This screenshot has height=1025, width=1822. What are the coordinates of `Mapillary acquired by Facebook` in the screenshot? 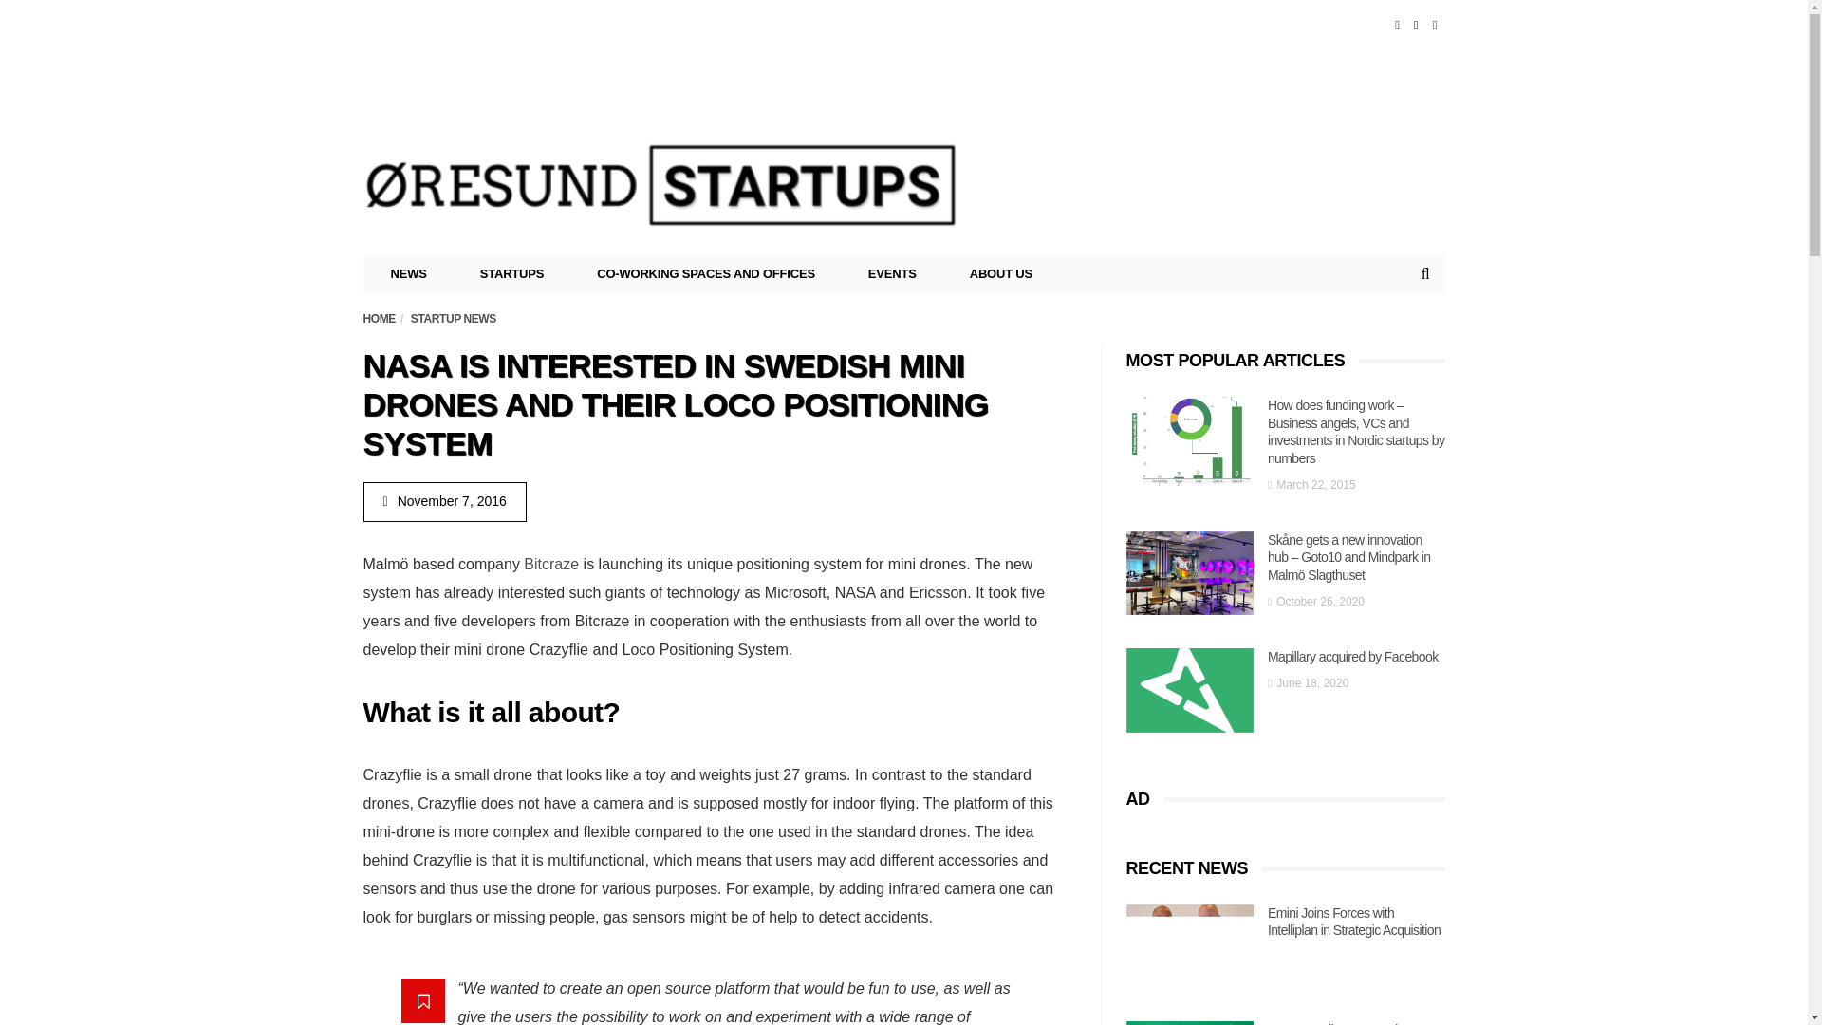 It's located at (1189, 690).